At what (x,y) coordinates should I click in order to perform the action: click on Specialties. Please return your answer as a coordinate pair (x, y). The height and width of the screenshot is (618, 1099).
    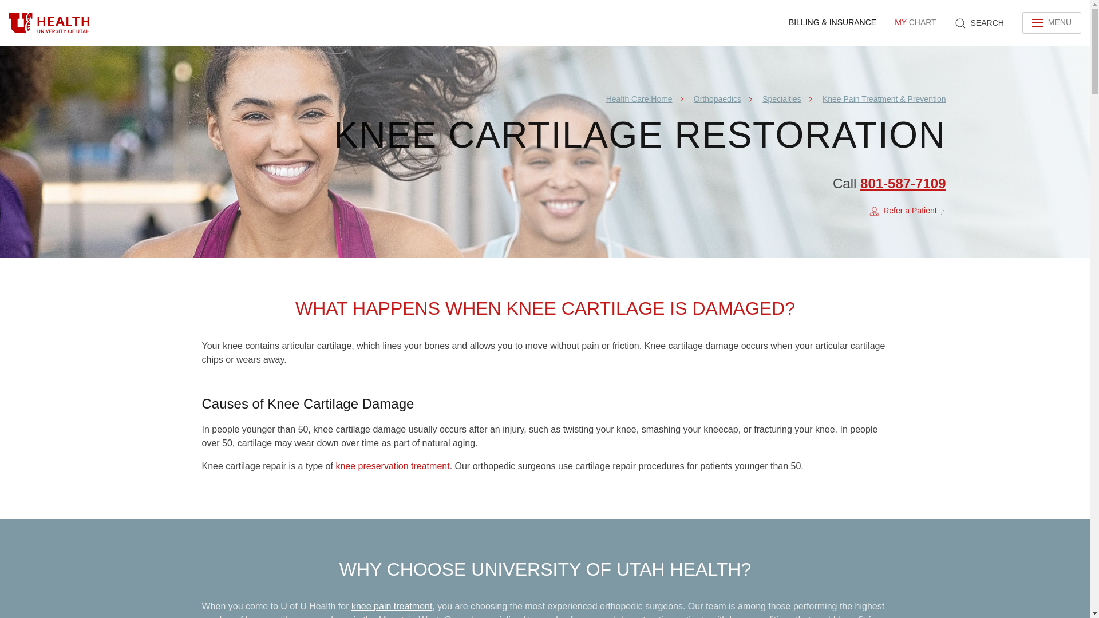
    Looking at the image, I should click on (908, 211).